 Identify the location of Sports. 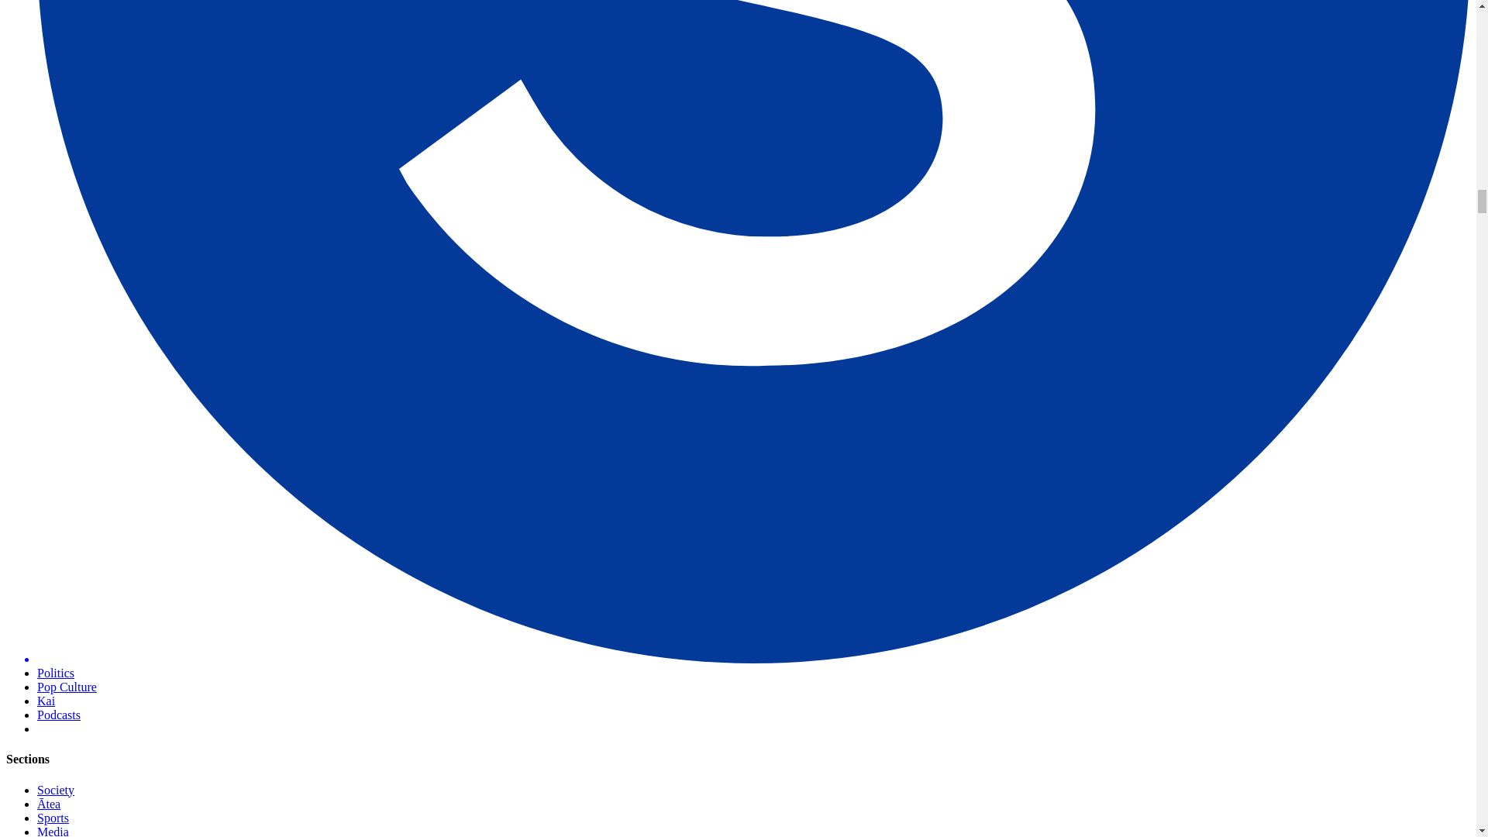
(53, 817).